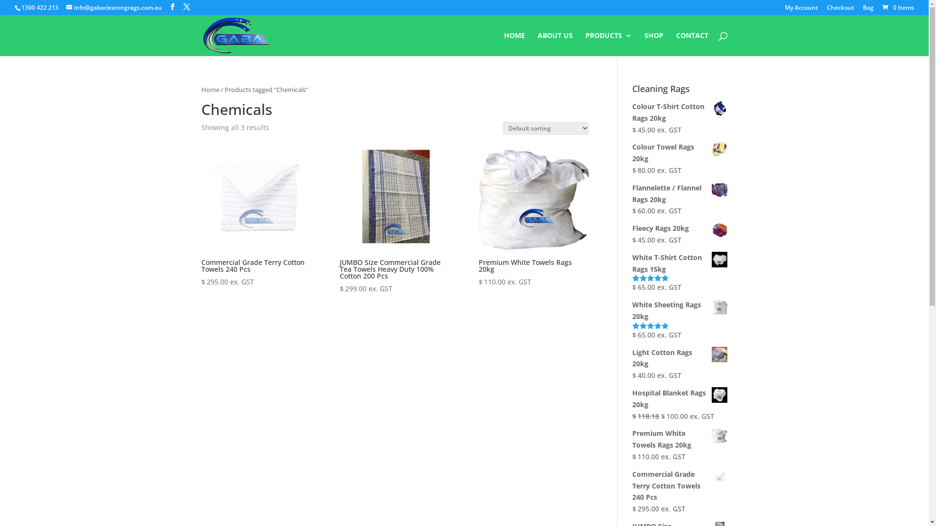  What do you see at coordinates (680, 228) in the screenshot?
I see `Fleecy Rags 20kg` at bounding box center [680, 228].